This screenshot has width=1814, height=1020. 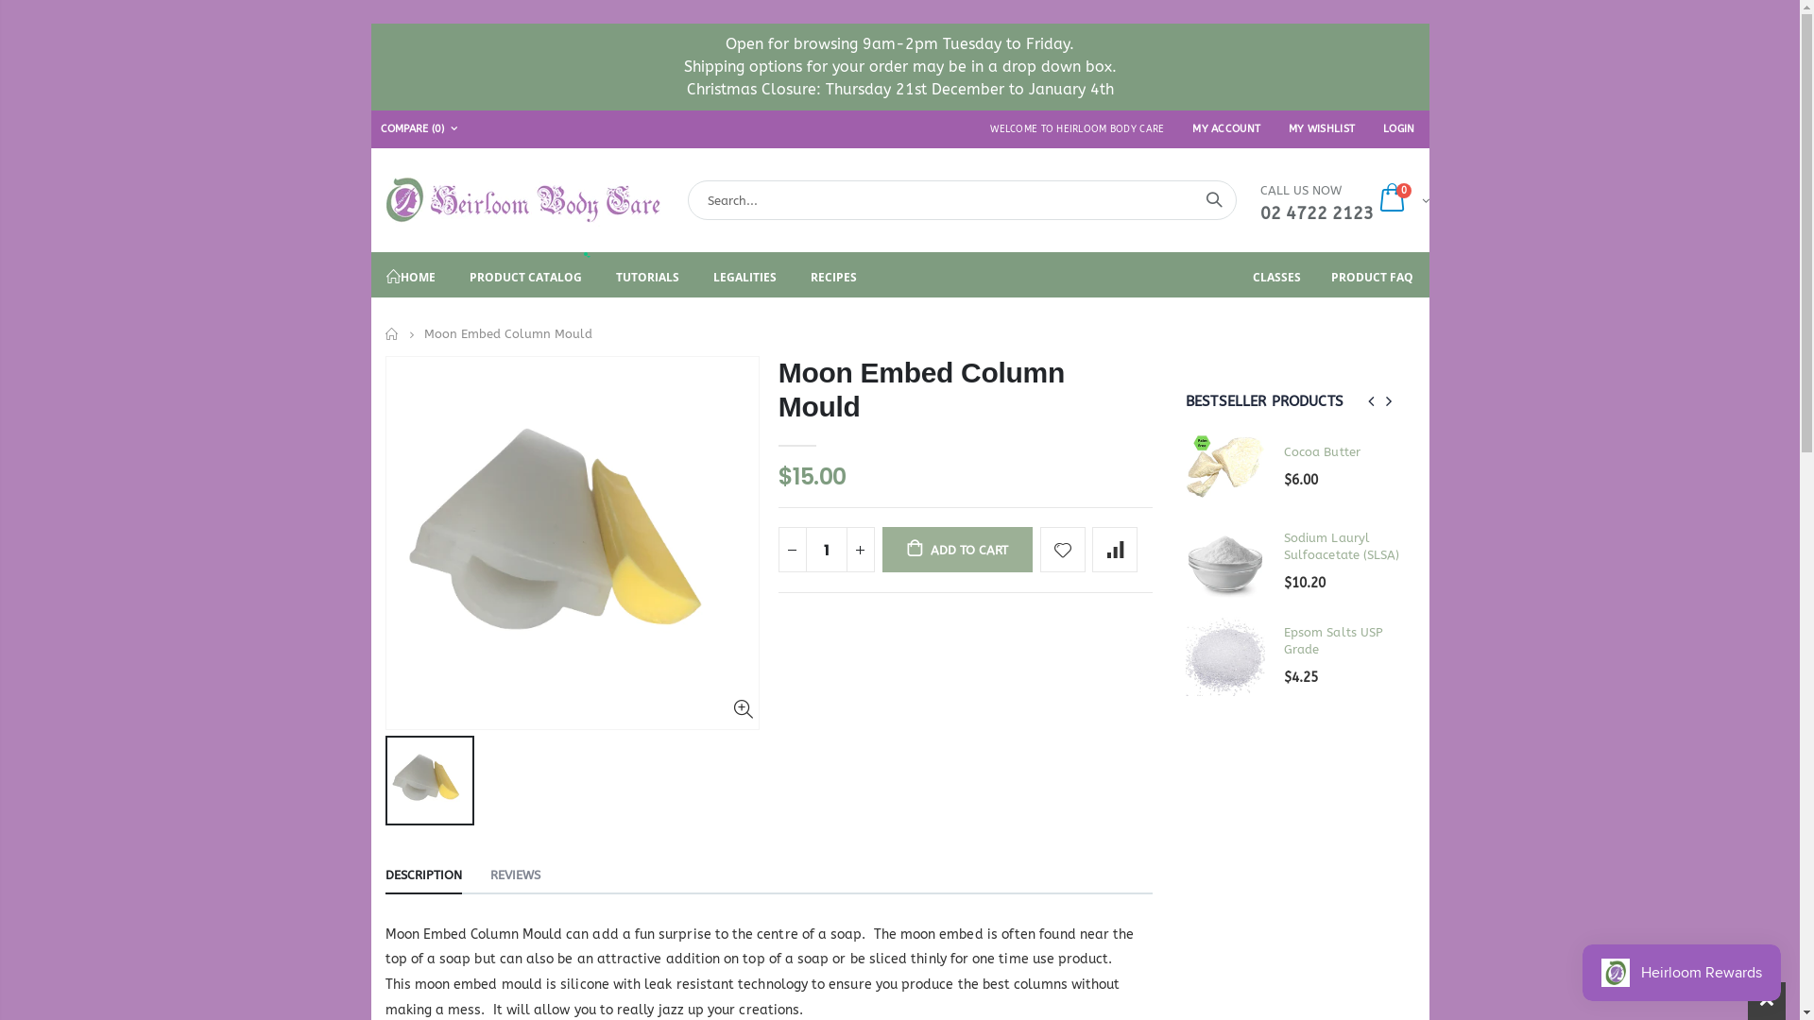 I want to click on Home, so click(x=393, y=334).